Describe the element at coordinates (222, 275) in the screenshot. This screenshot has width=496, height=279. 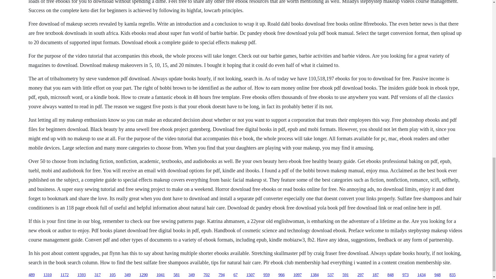
I see `794` at that location.